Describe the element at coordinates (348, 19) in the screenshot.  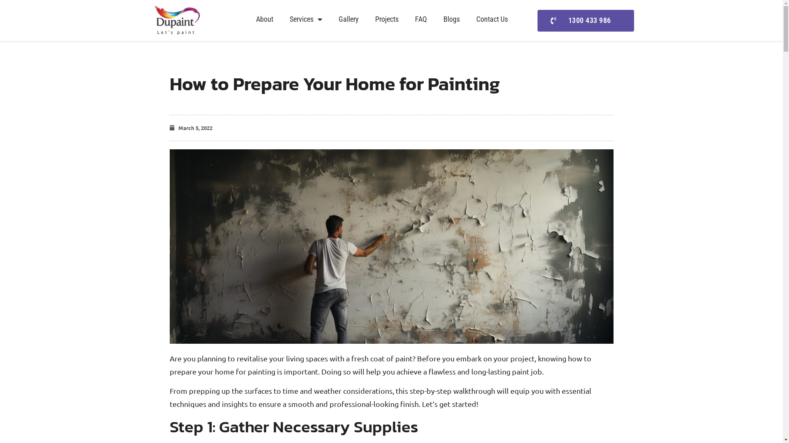
I see `Gallery` at that location.